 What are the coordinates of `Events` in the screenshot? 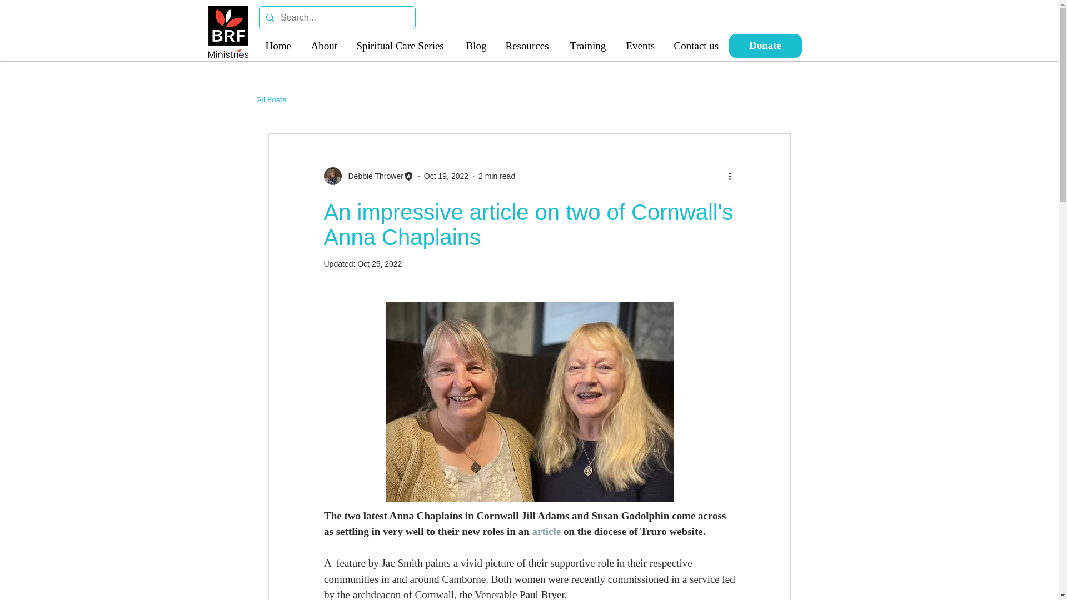 It's located at (641, 46).